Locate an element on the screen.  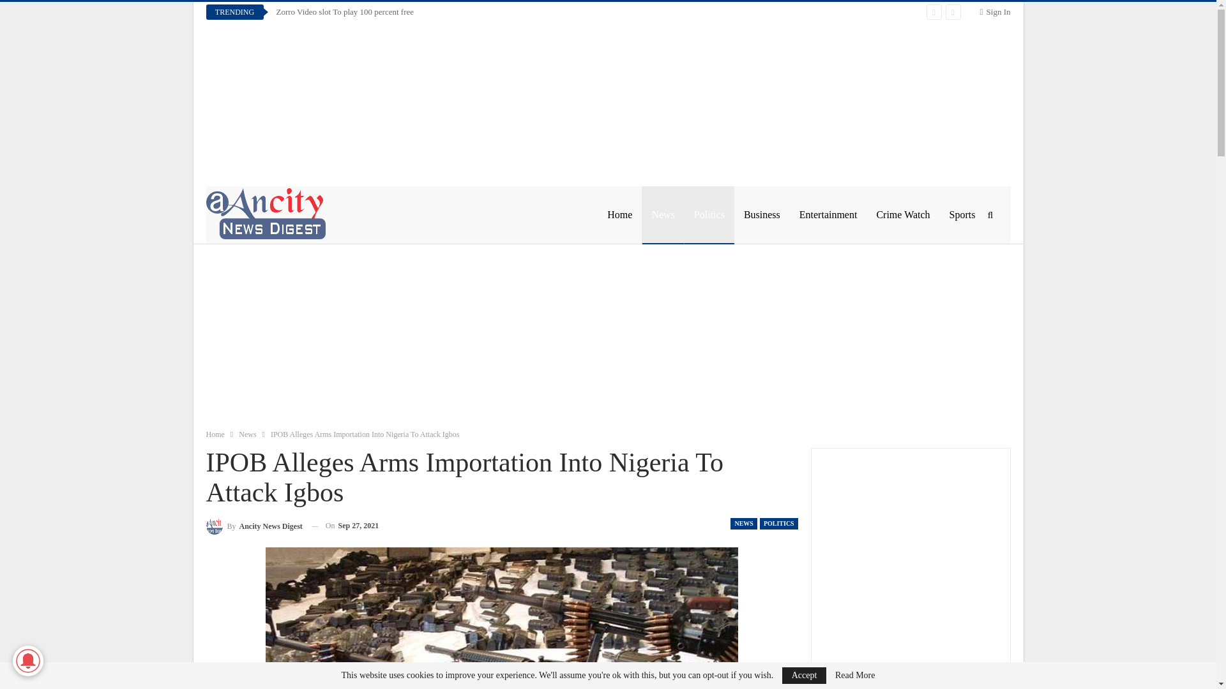
News is located at coordinates (248, 434).